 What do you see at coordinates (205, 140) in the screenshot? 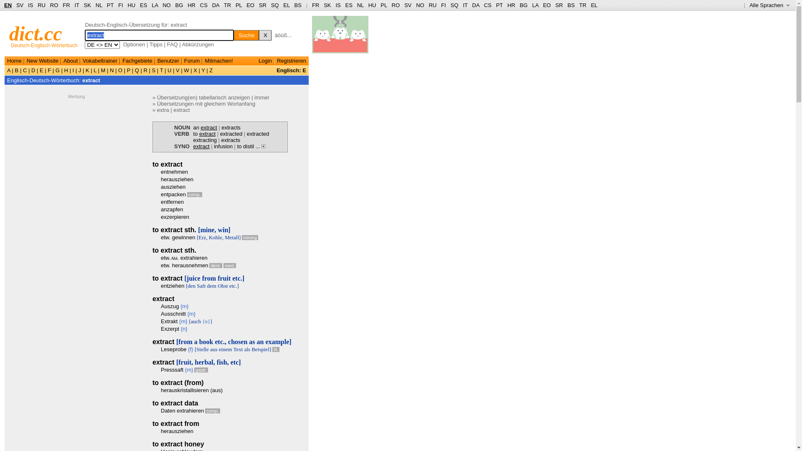
I see `extracting` at bounding box center [205, 140].